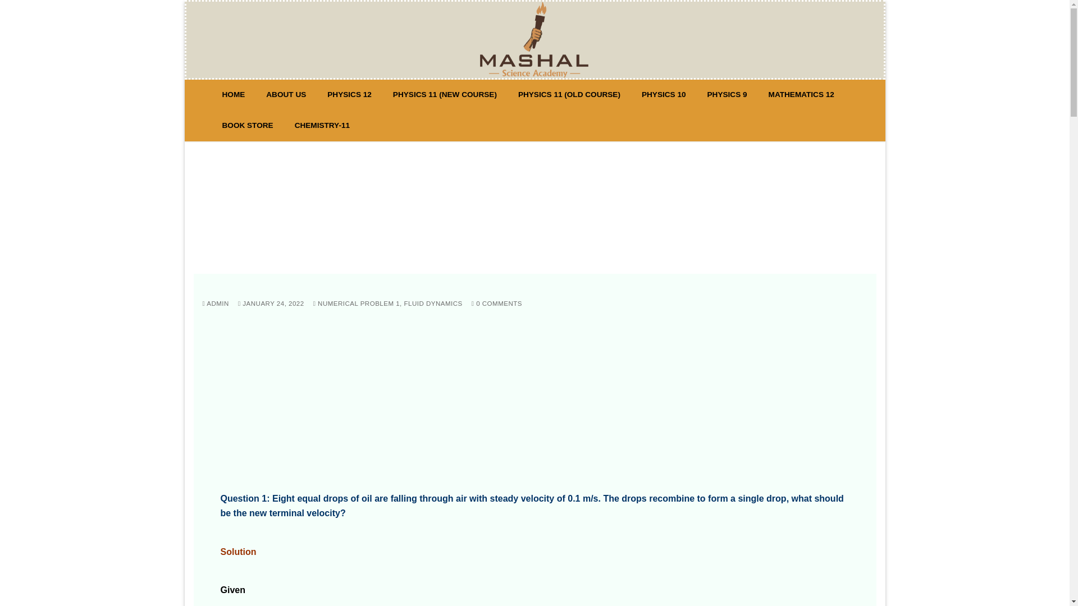 The height and width of the screenshot is (606, 1078). What do you see at coordinates (271, 303) in the screenshot?
I see `JANUARY 24, 2022` at bounding box center [271, 303].